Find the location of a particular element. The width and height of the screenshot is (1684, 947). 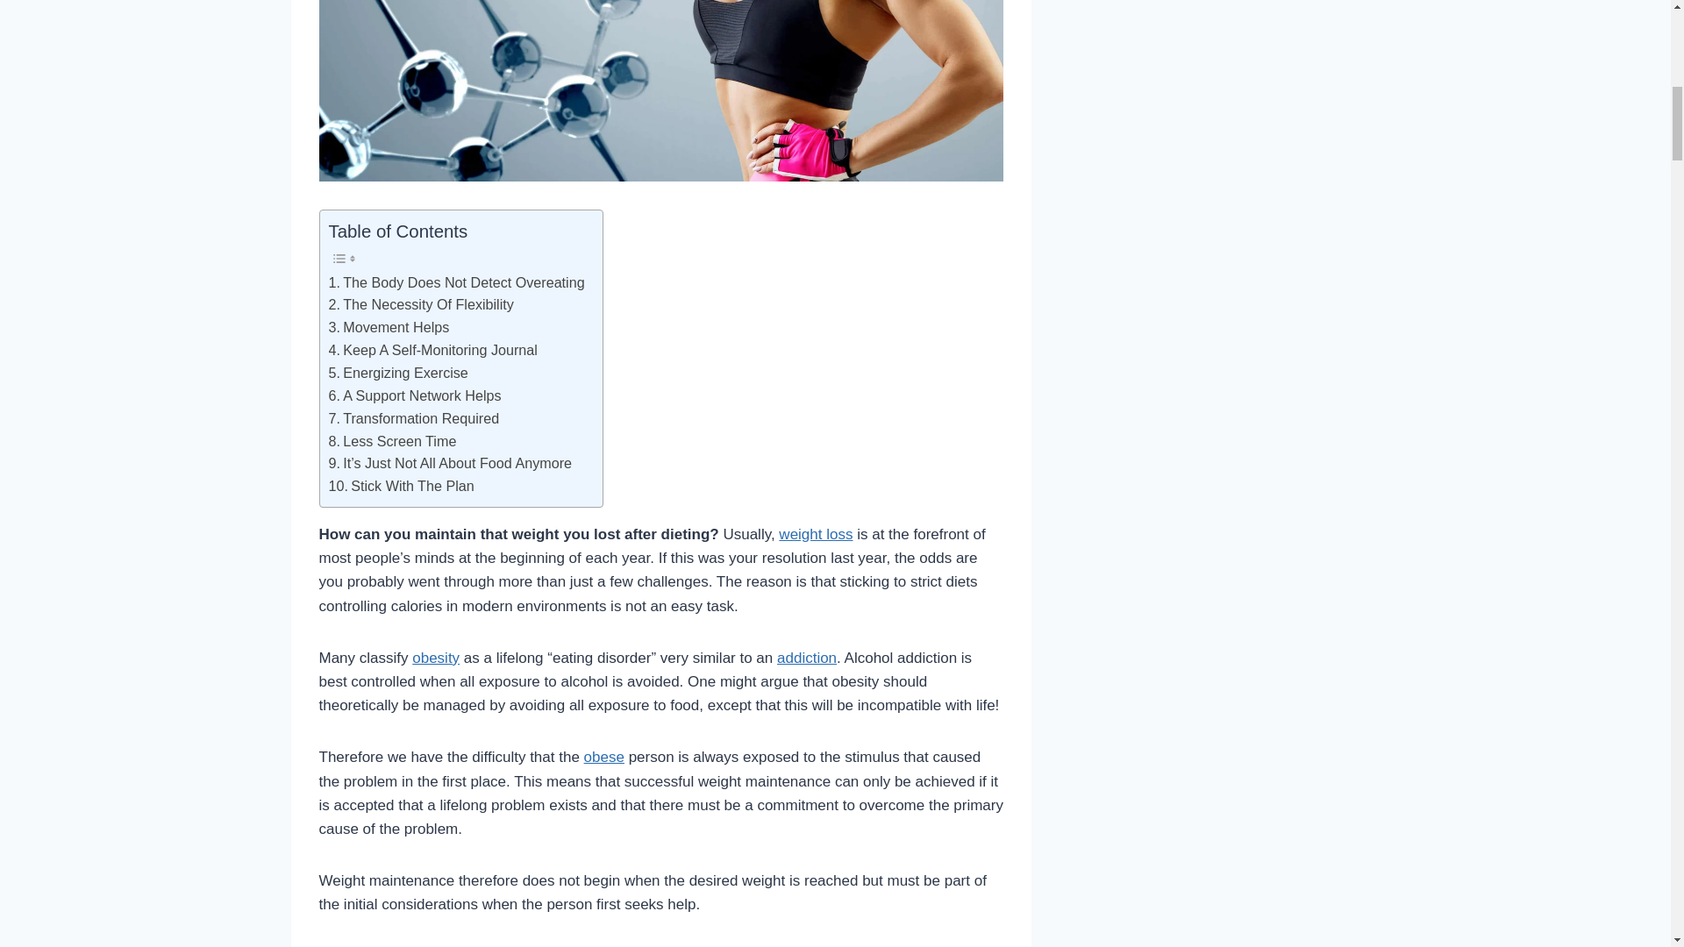

addiction is located at coordinates (807, 658).